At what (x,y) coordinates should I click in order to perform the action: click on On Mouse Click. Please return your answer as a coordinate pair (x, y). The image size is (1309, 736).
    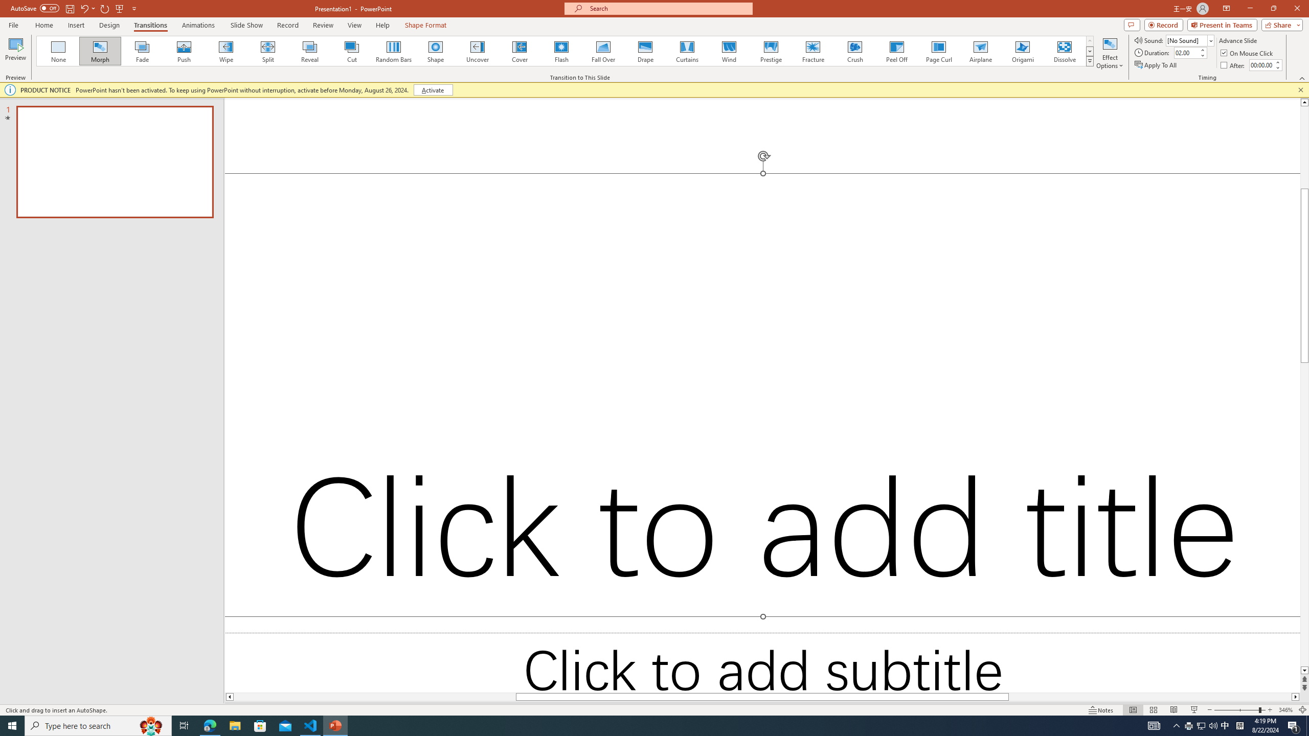
    Looking at the image, I should click on (1248, 53).